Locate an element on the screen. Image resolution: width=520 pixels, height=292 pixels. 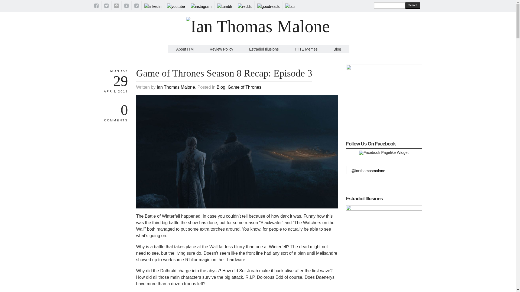
Review Policy is located at coordinates (221, 49).